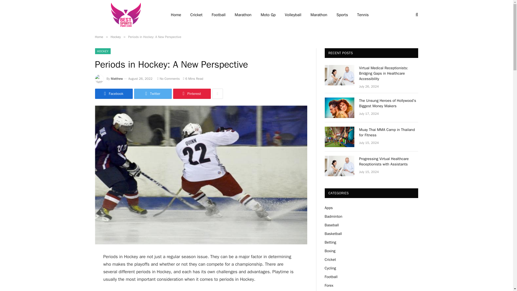  What do you see at coordinates (191, 94) in the screenshot?
I see `Pinterest` at bounding box center [191, 94].